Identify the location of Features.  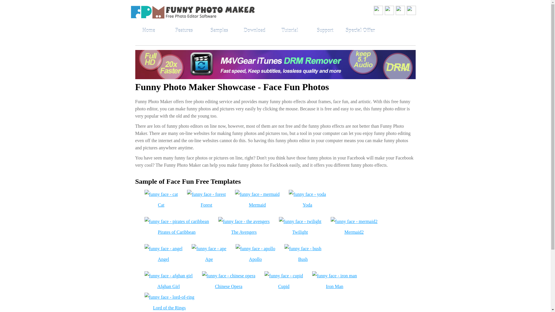
(184, 30).